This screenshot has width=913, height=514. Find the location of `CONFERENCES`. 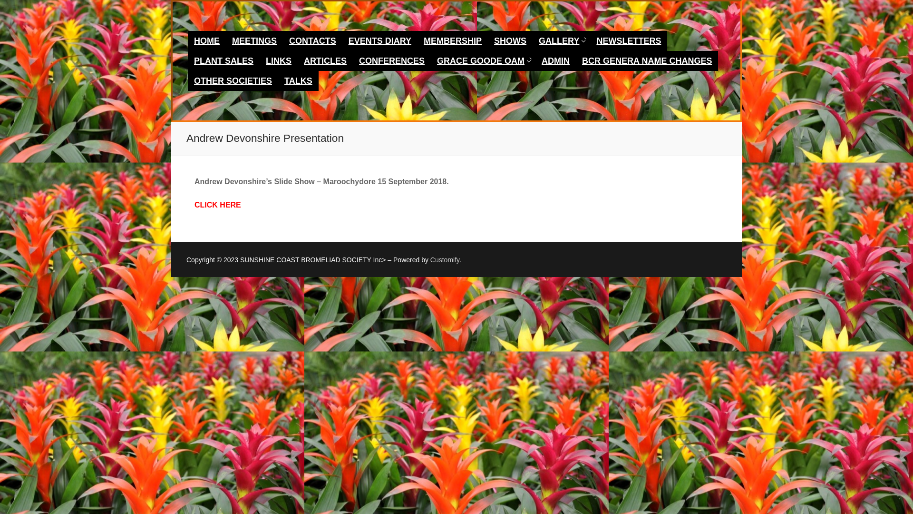

CONFERENCES is located at coordinates (392, 61).